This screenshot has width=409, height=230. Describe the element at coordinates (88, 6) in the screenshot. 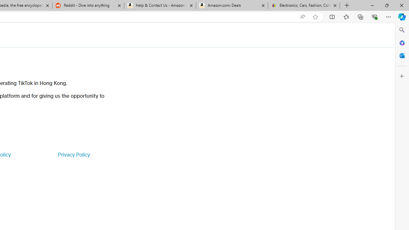

I see `Reddit - Dive into anything` at that location.